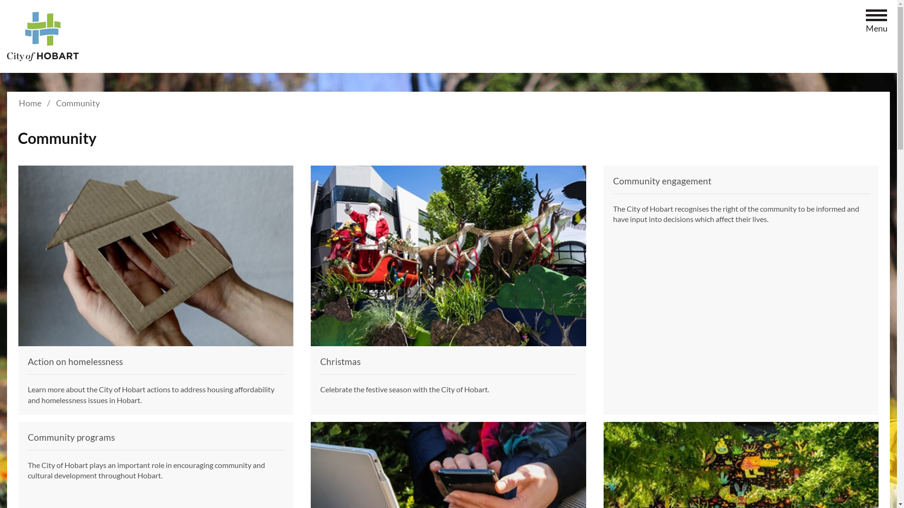 This screenshot has width=904, height=508. I want to click on Home - City of Hobart - Logo, so click(43, 37).